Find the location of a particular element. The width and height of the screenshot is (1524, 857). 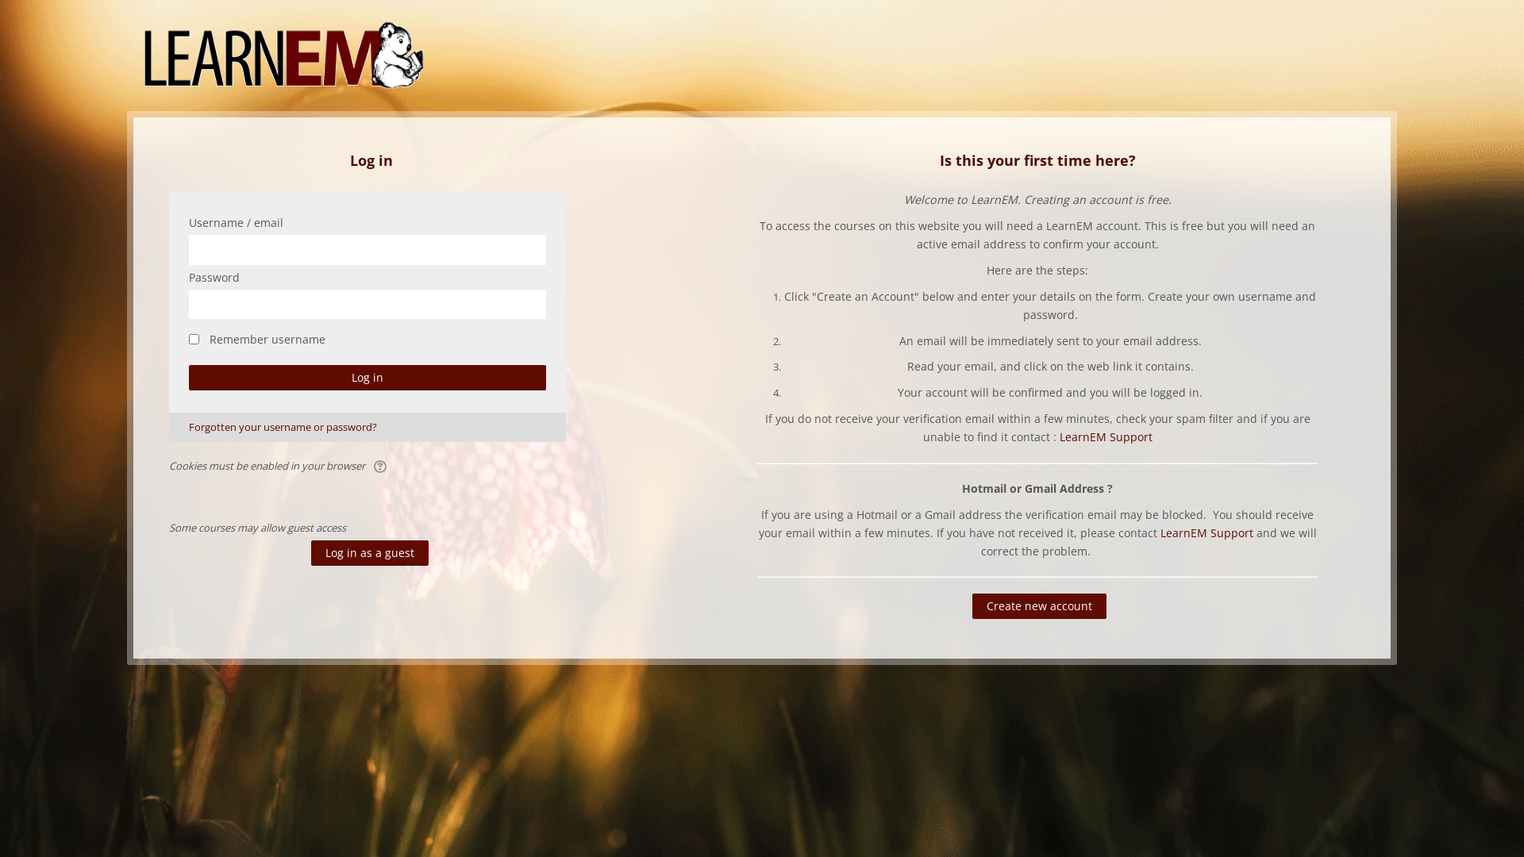

LearnEM Support is located at coordinates (1106, 436).